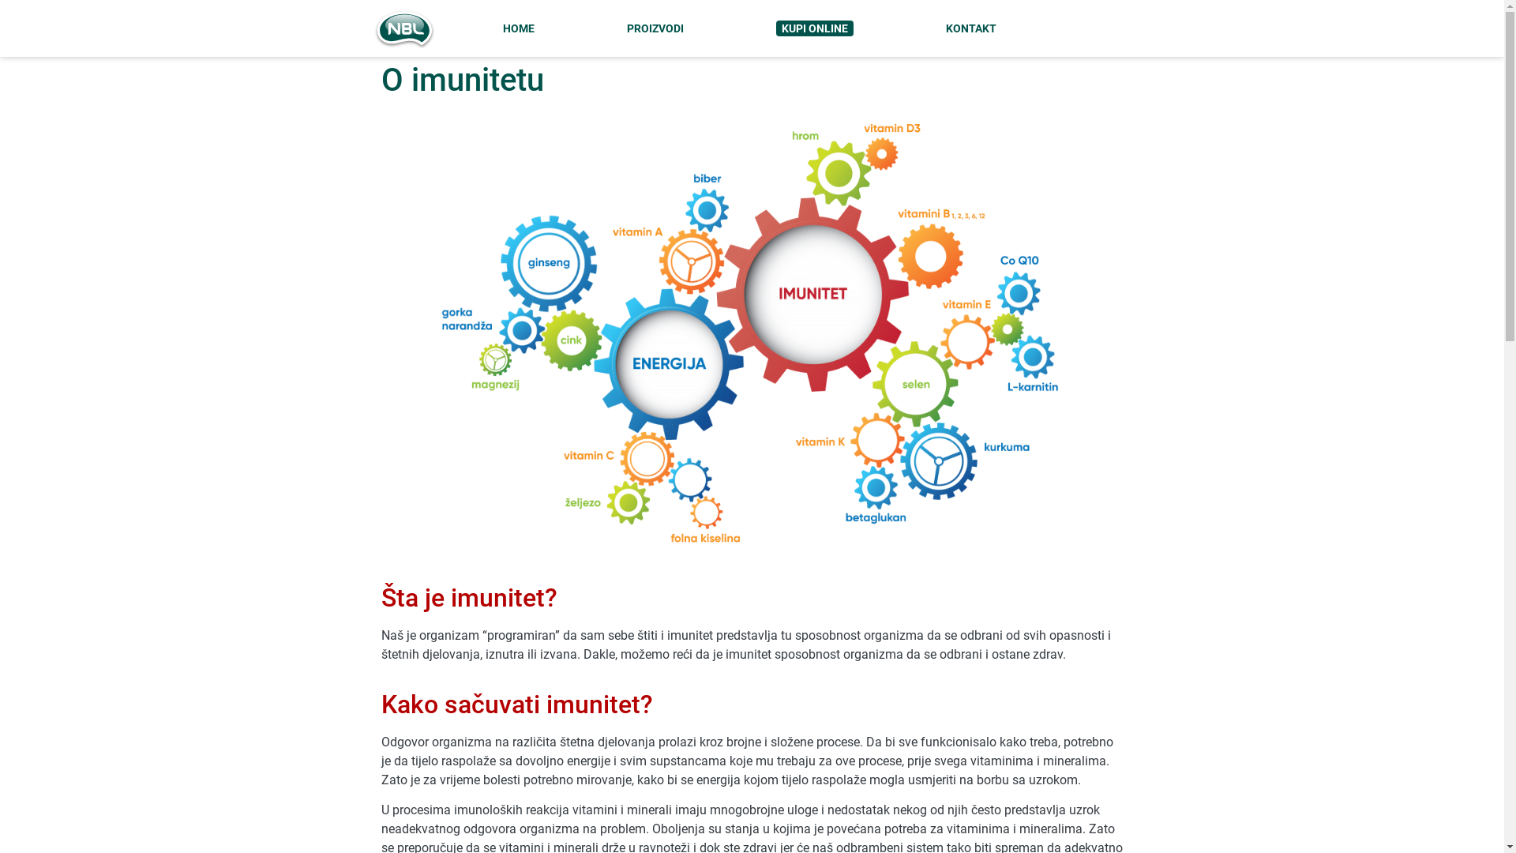 Image resolution: width=1516 pixels, height=853 pixels. Describe the element at coordinates (815, 28) in the screenshot. I see `KUPI ONLINE` at that location.